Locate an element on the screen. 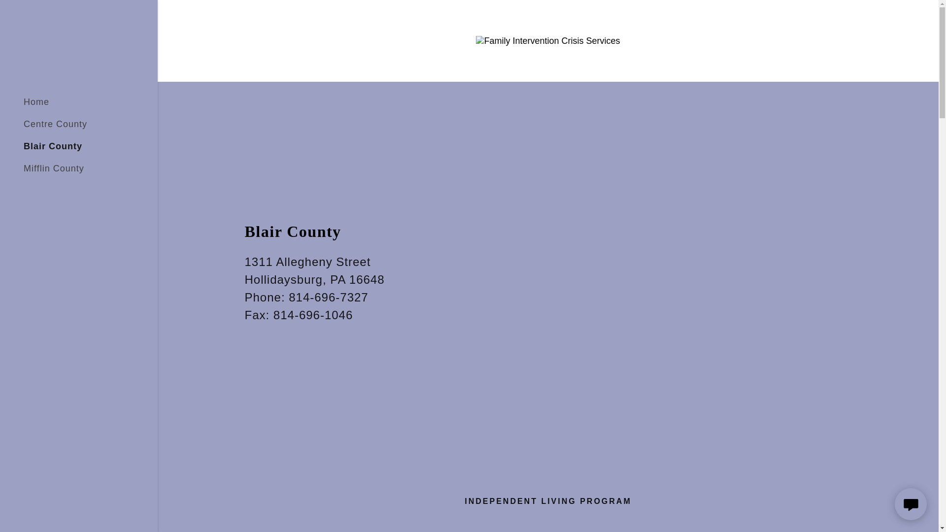 The image size is (946, 532). Home is located at coordinates (36, 101).